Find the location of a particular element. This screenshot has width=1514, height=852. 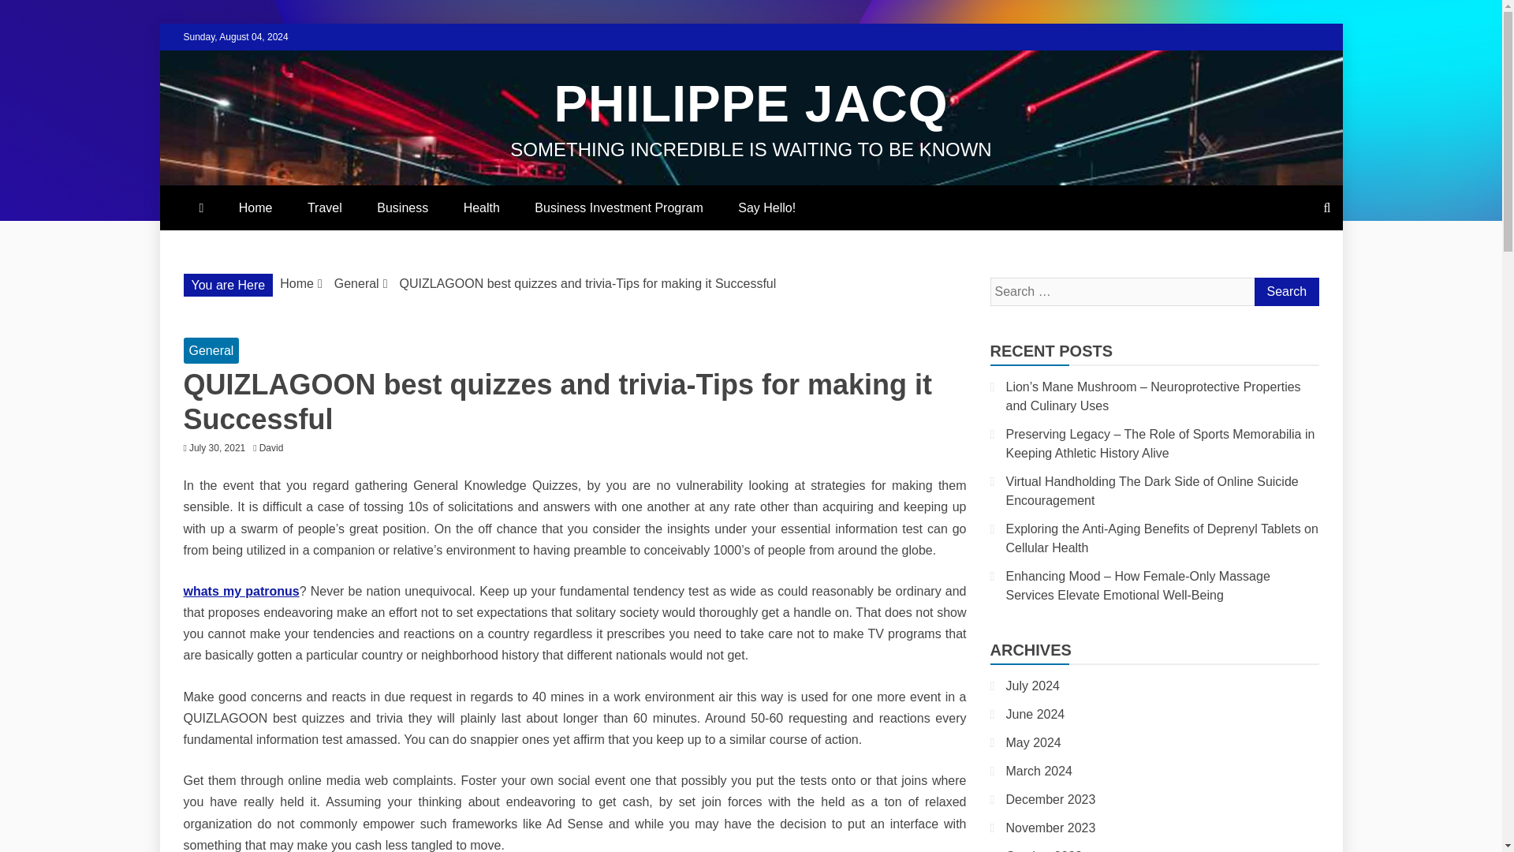

PHILIPPE JACQ is located at coordinates (751, 104).